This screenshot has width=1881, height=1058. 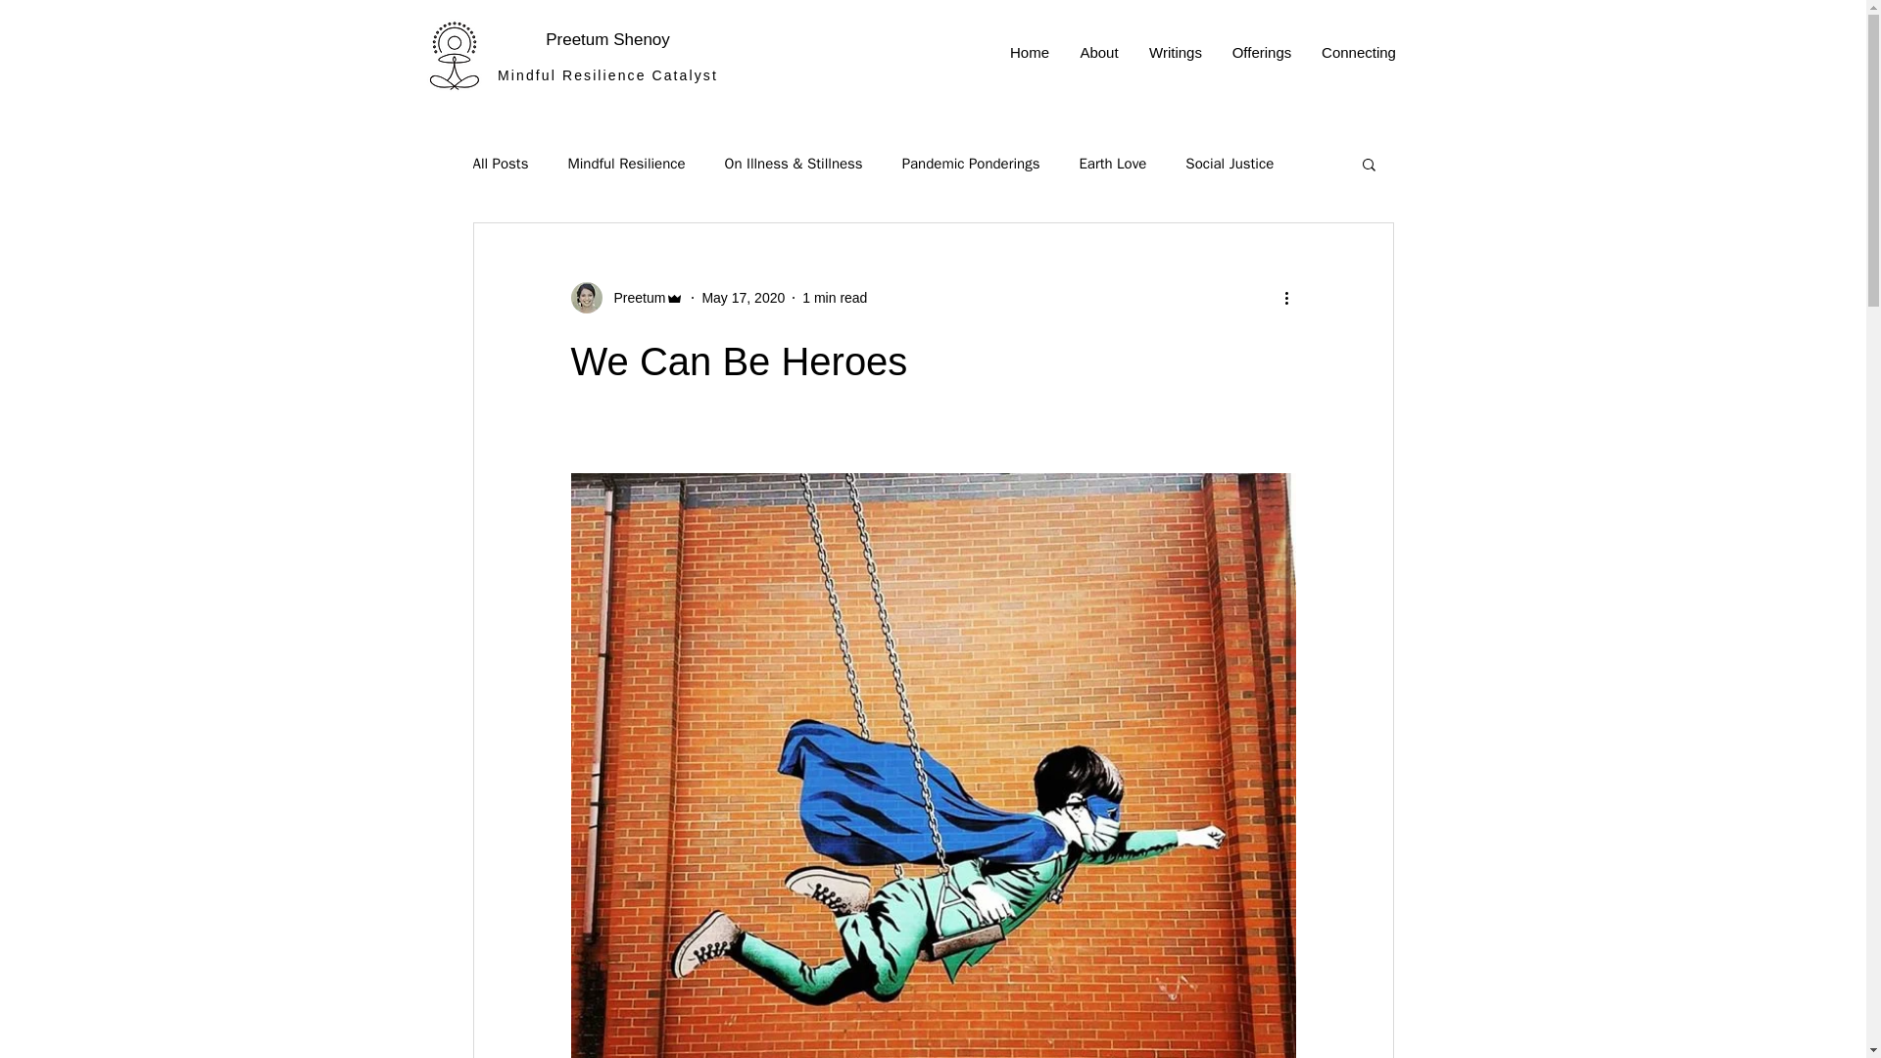 What do you see at coordinates (1360, 53) in the screenshot?
I see `Connecting` at bounding box center [1360, 53].